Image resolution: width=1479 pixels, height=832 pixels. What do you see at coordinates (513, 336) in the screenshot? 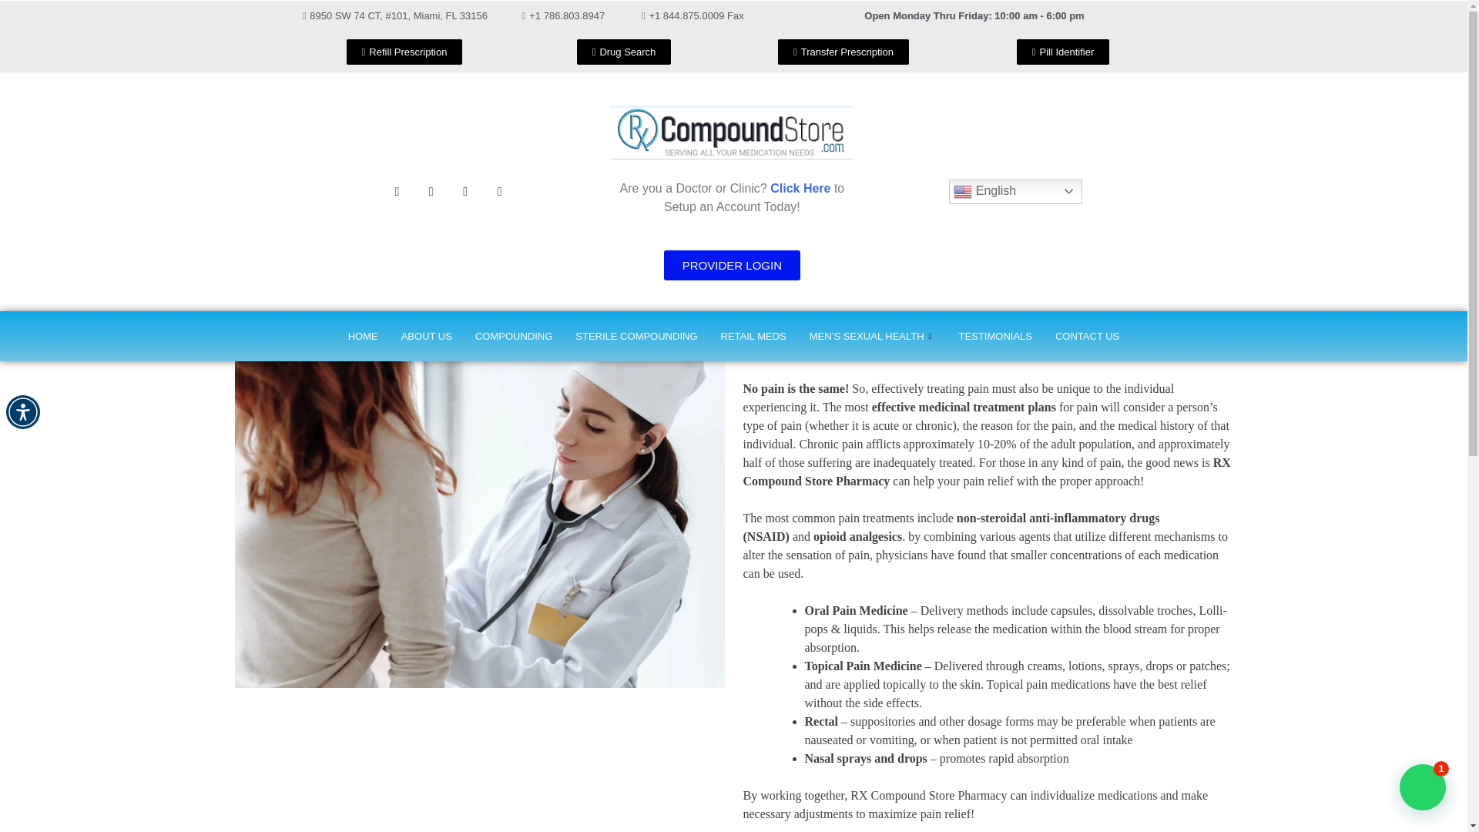
I see `COMPOUNDING` at bounding box center [513, 336].